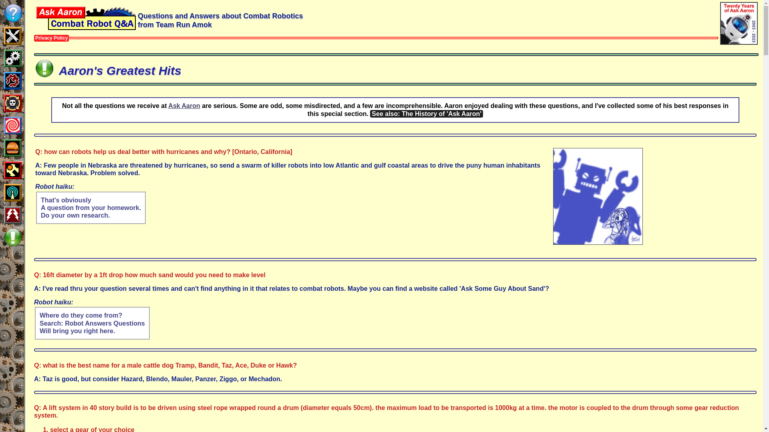 This screenshot has height=432, width=769. What do you see at coordinates (12, 81) in the screenshot?
I see `Optimum Robot Drivetrain Gearing` at bounding box center [12, 81].